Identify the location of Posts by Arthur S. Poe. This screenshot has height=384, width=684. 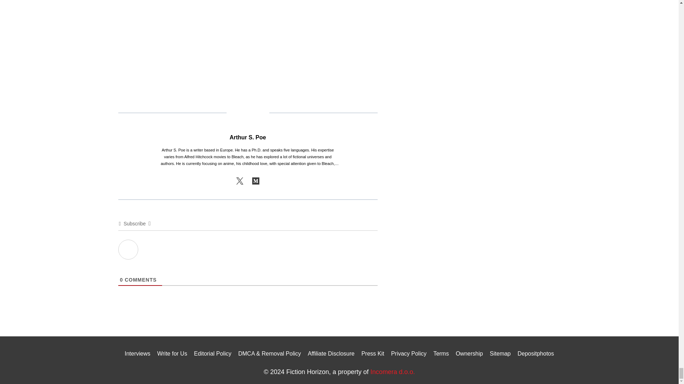
(247, 137).